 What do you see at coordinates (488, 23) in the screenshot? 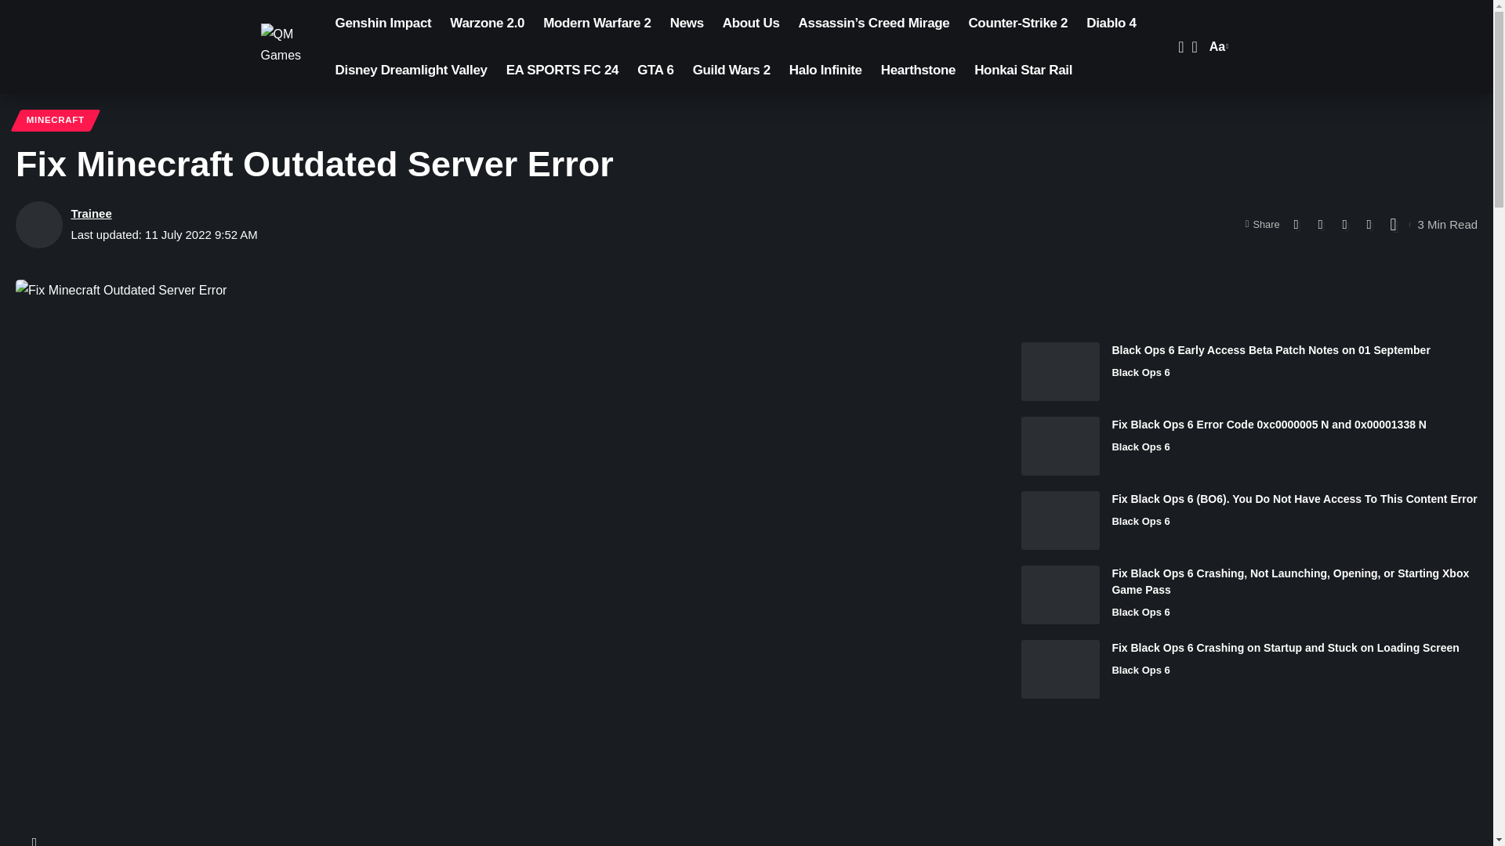
I see `Disney Dreamlight Valley` at bounding box center [488, 23].